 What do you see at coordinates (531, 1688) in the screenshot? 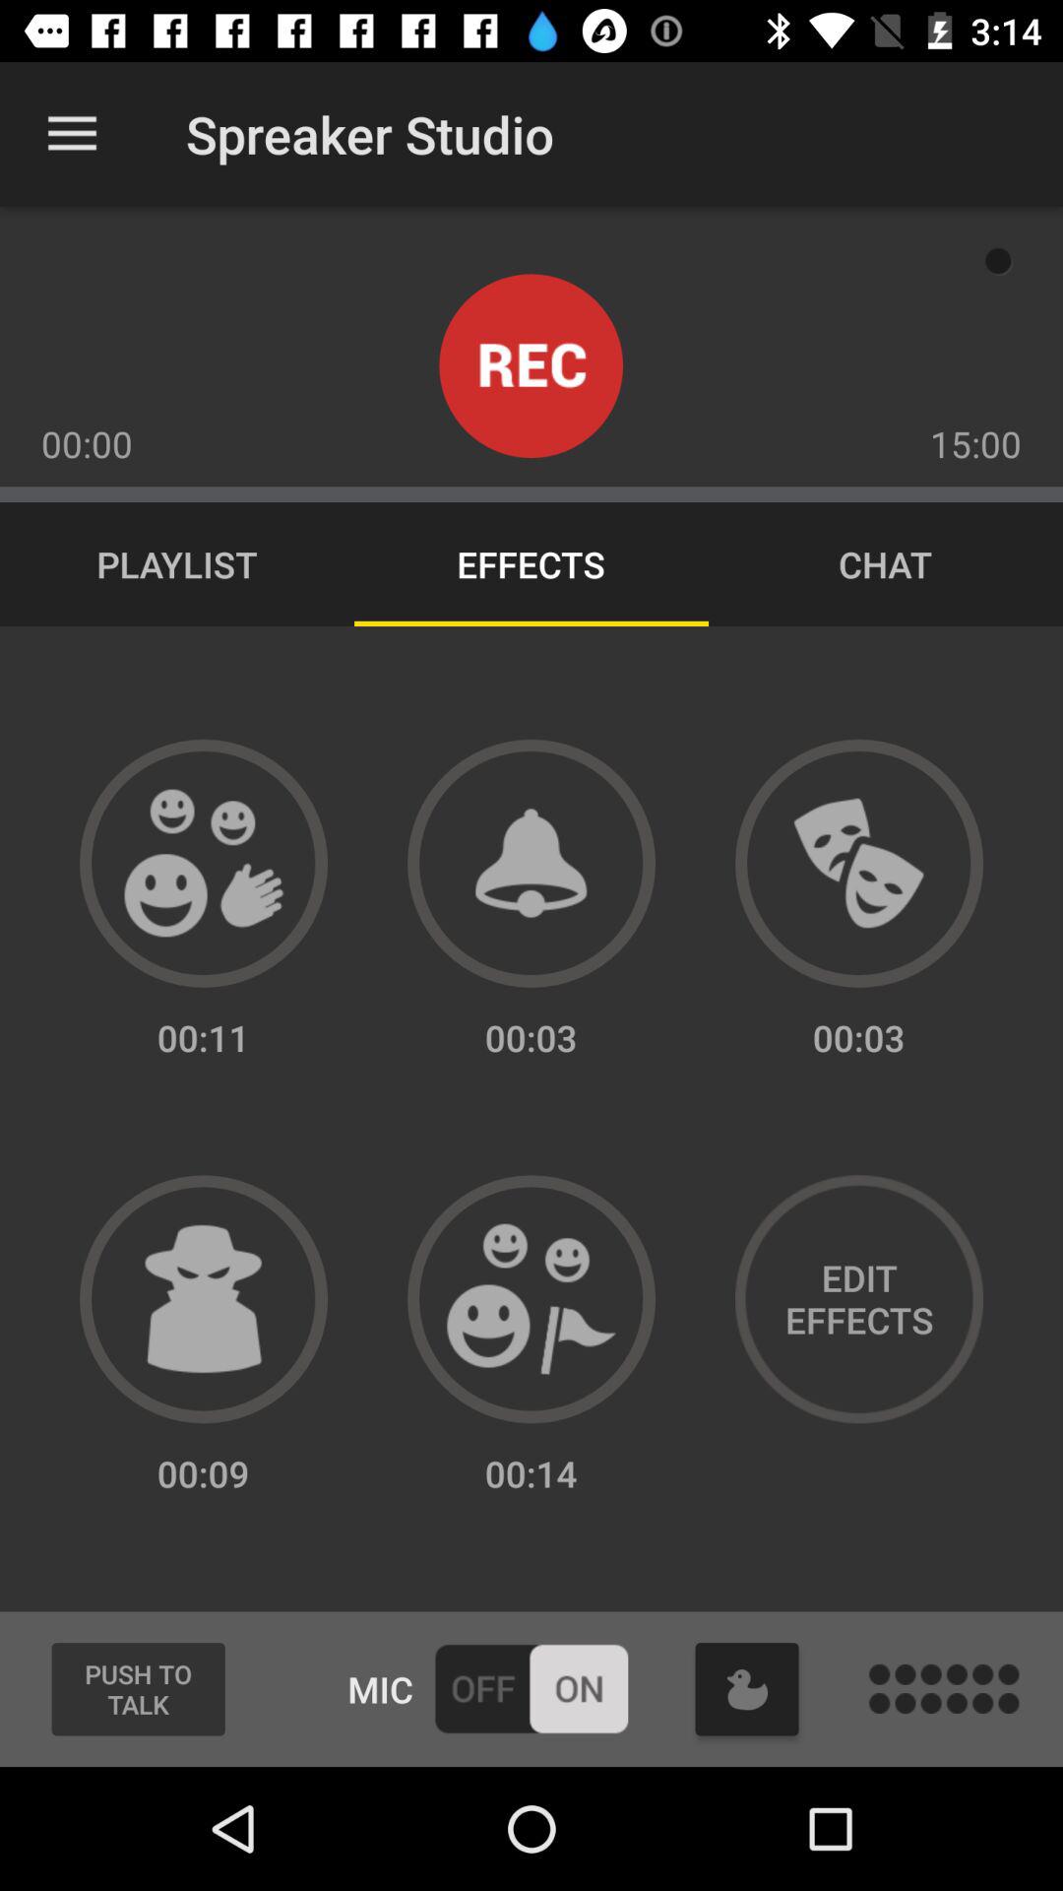
I see `off on` at bounding box center [531, 1688].